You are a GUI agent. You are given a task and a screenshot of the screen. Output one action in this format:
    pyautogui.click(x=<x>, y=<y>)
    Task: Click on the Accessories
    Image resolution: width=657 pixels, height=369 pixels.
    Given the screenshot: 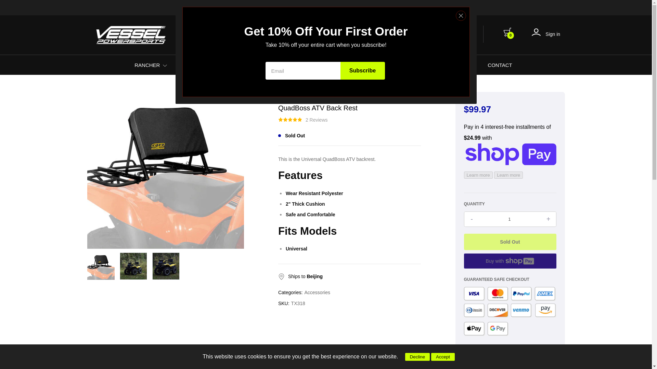 What is the action you would take?
    pyautogui.click(x=318, y=292)
    